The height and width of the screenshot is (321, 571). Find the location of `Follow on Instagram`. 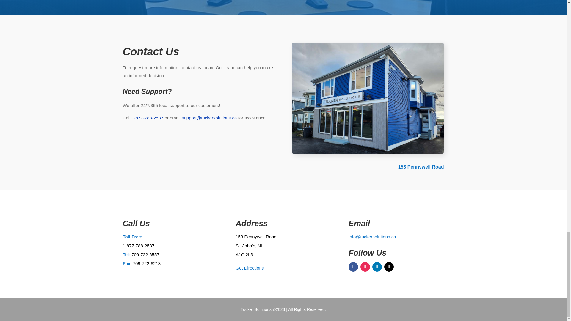

Follow on Instagram is located at coordinates (365, 267).